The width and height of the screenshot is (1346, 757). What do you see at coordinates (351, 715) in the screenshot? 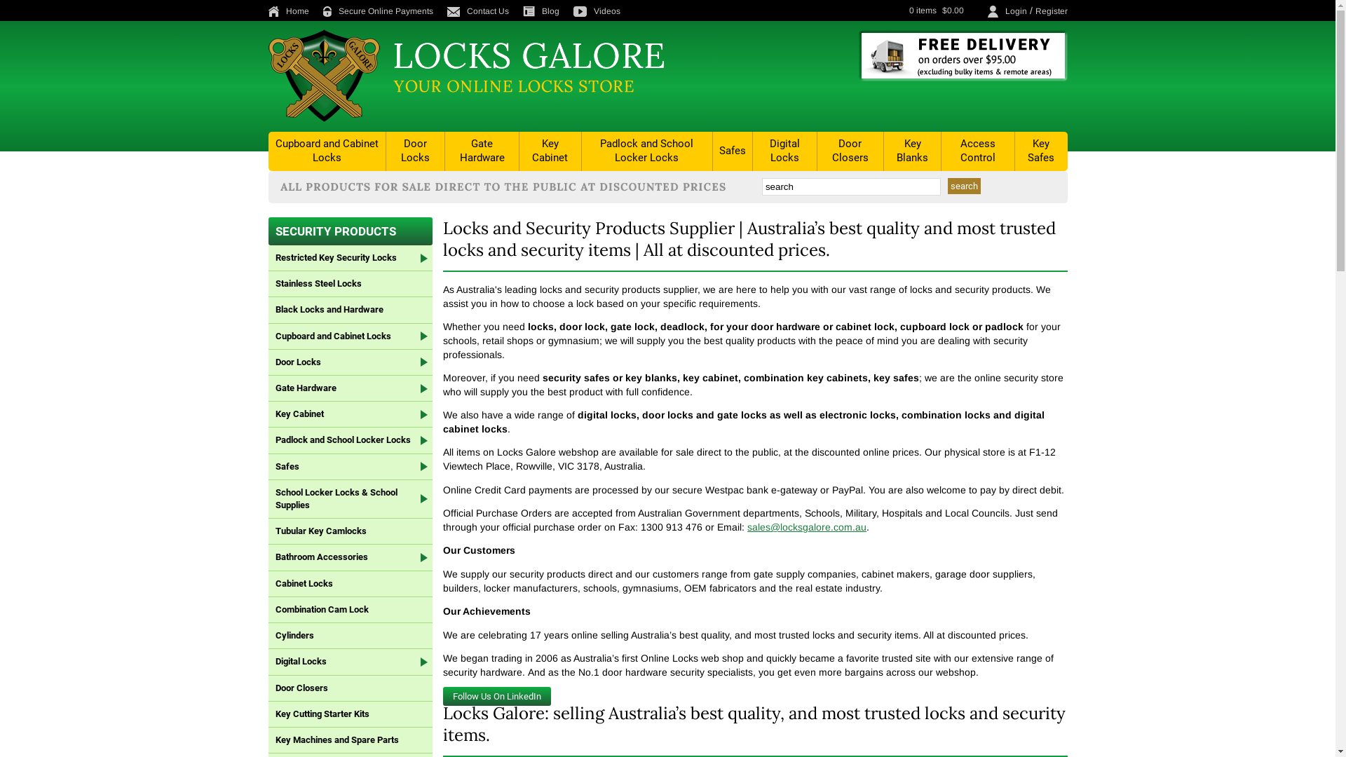
I see `Key Cutting Starter Kits` at bounding box center [351, 715].